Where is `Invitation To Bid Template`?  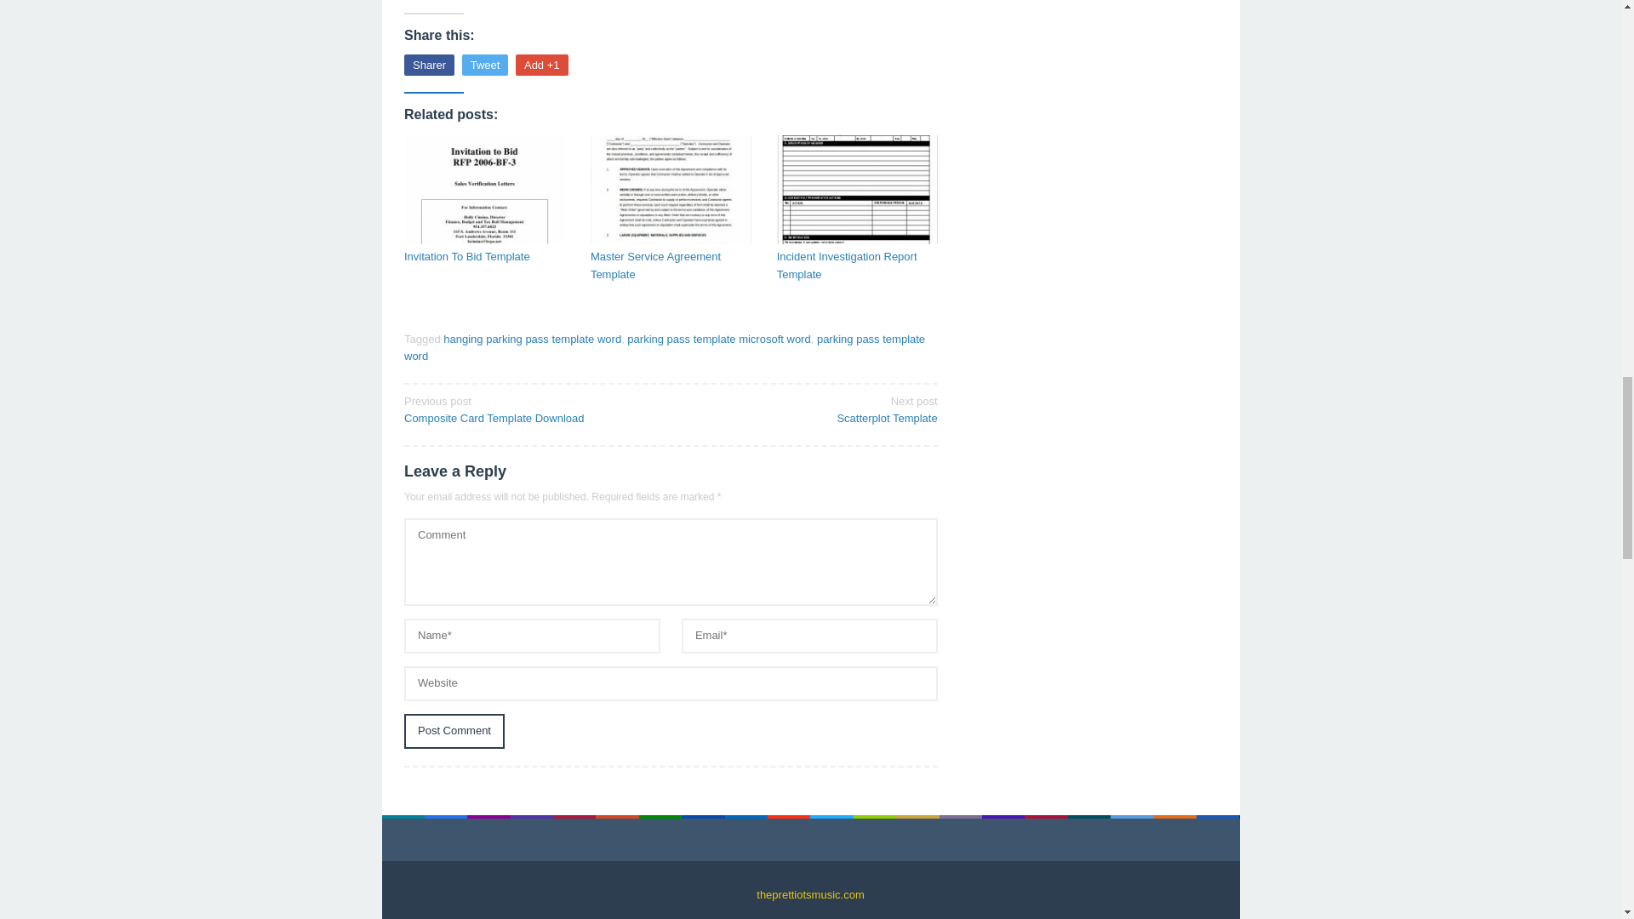
Invitation To Bid Template is located at coordinates (484, 257).